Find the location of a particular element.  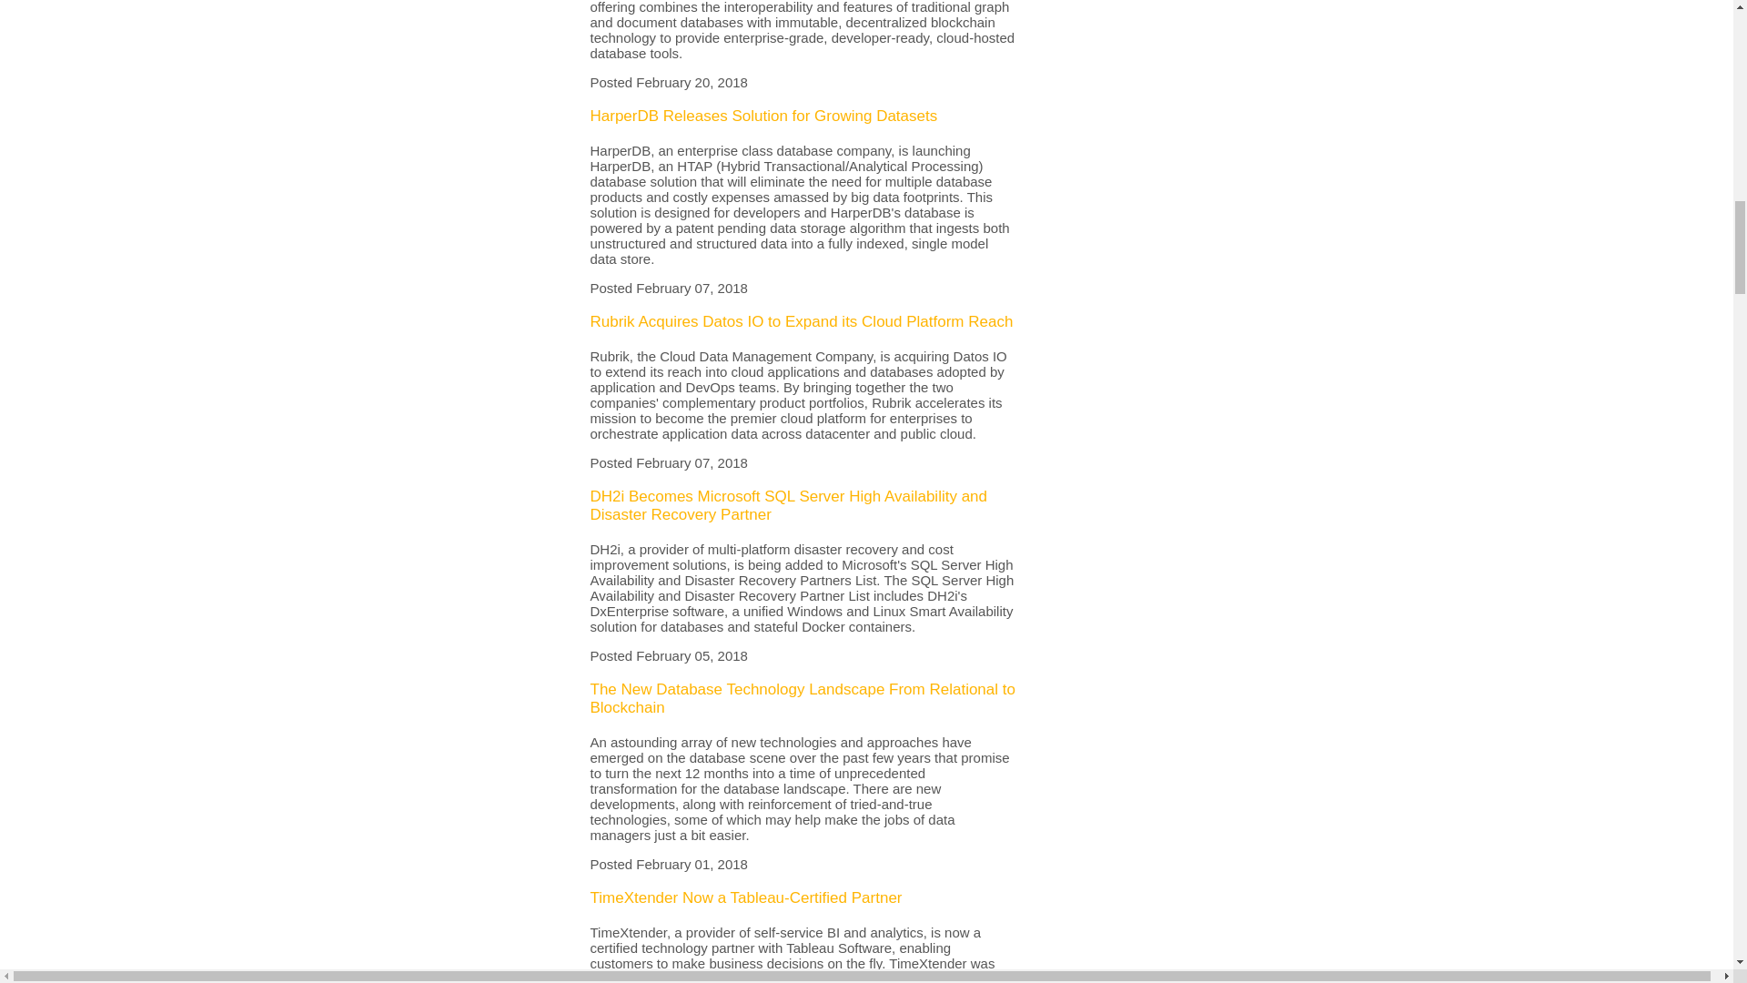

TimeXtender Now a Tableau-Certified Partner is located at coordinates (745, 897).